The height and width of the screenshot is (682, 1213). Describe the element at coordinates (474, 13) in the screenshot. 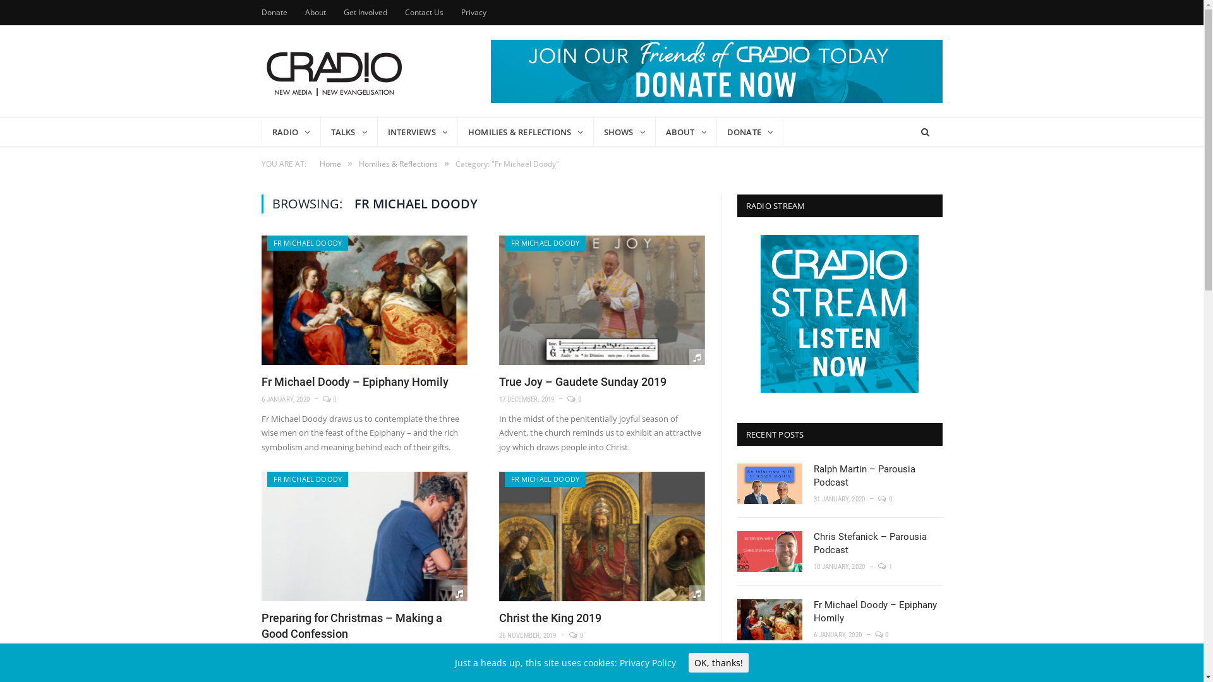

I see `Privacy` at that location.